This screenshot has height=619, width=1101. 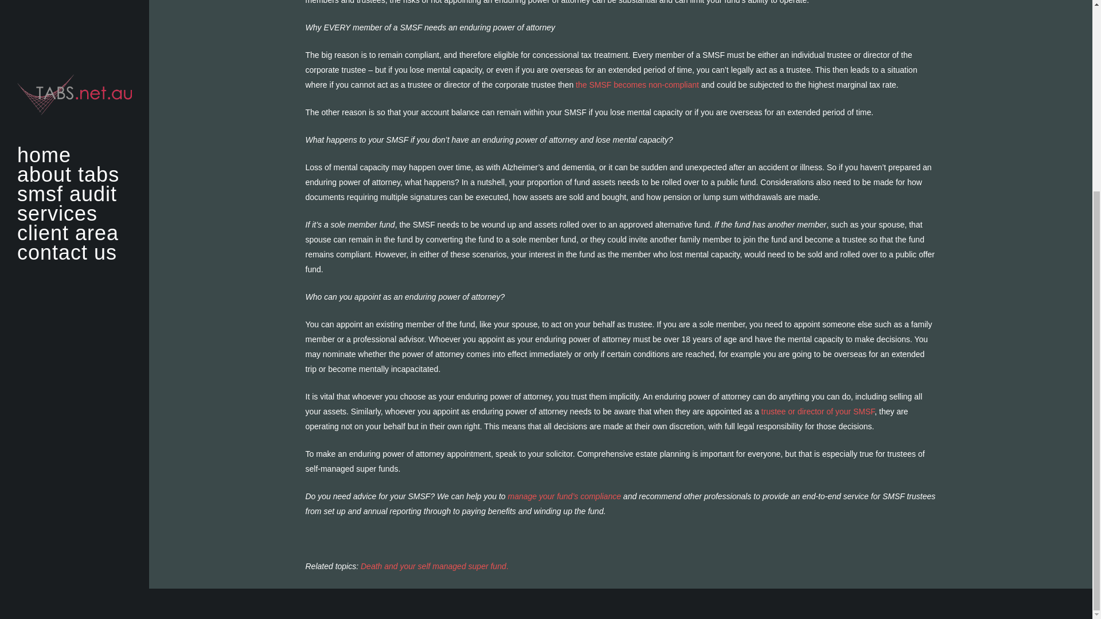 I want to click on Death and your self managed super fund, so click(x=434, y=566).